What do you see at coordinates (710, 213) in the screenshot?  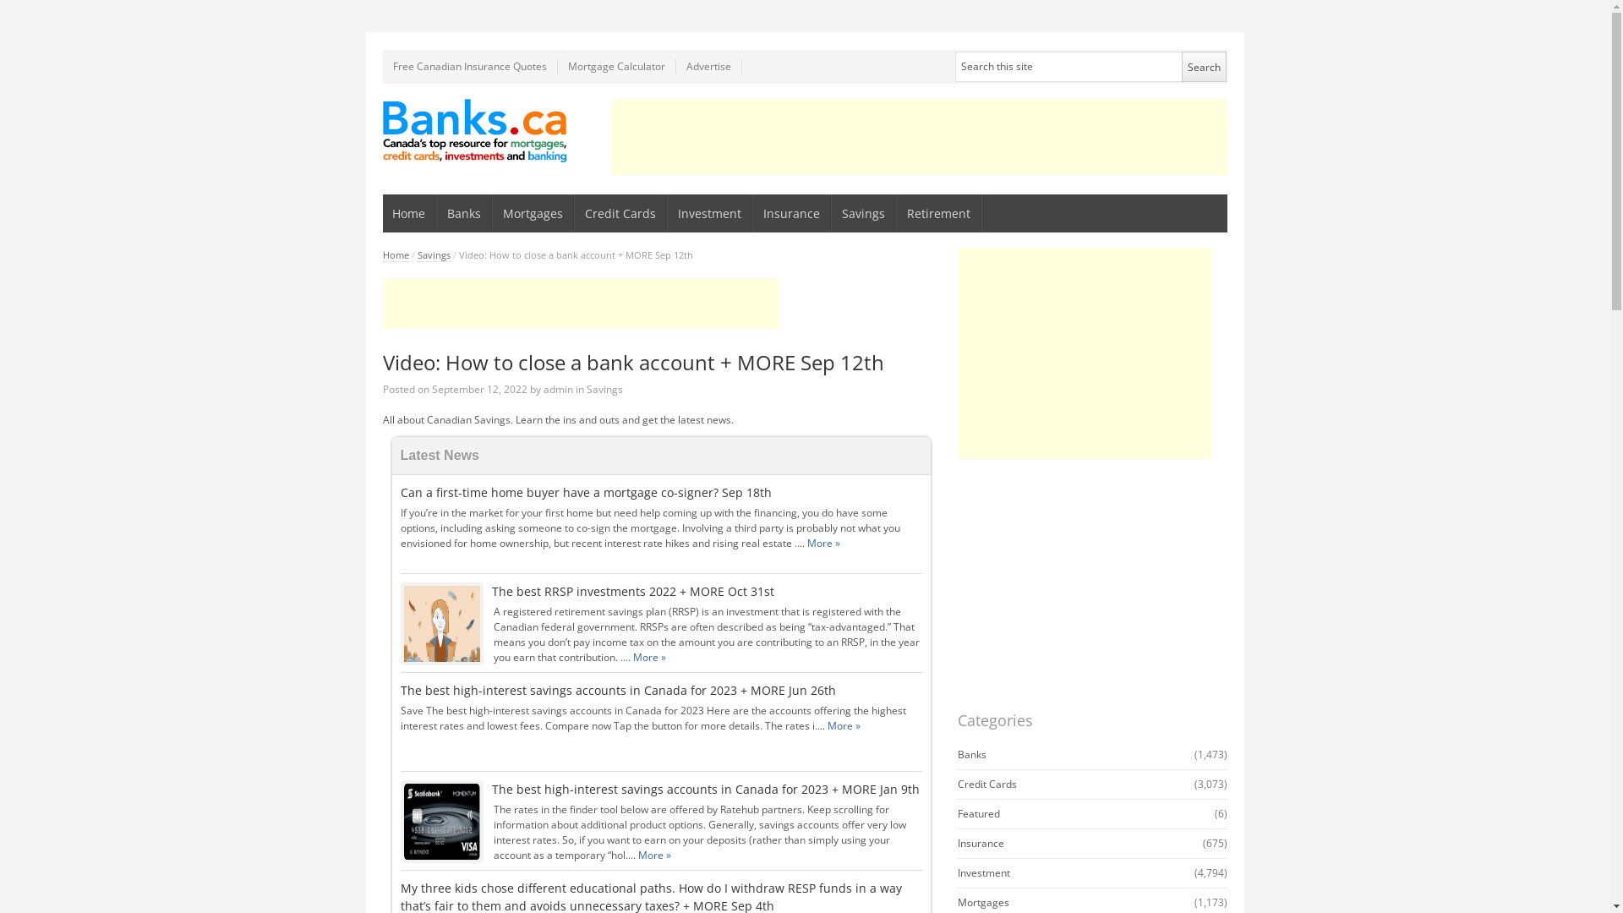 I see `Investment` at bounding box center [710, 213].